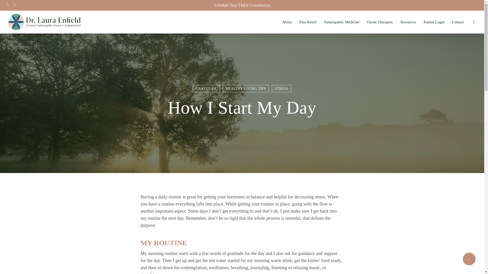  Describe the element at coordinates (434, 22) in the screenshot. I see `Patient Login` at that location.